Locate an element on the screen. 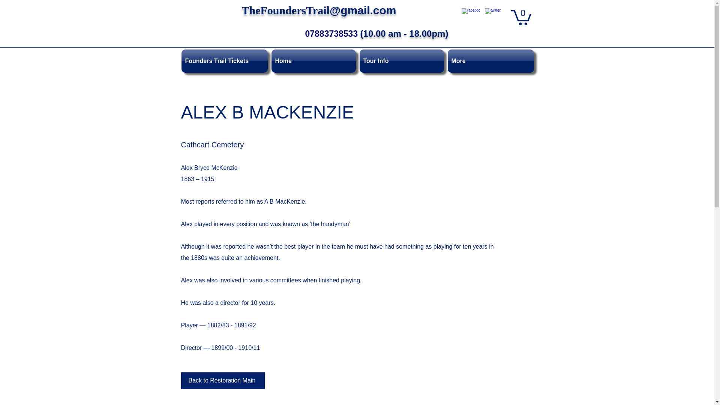 The width and height of the screenshot is (720, 405). Tour Info is located at coordinates (402, 61).